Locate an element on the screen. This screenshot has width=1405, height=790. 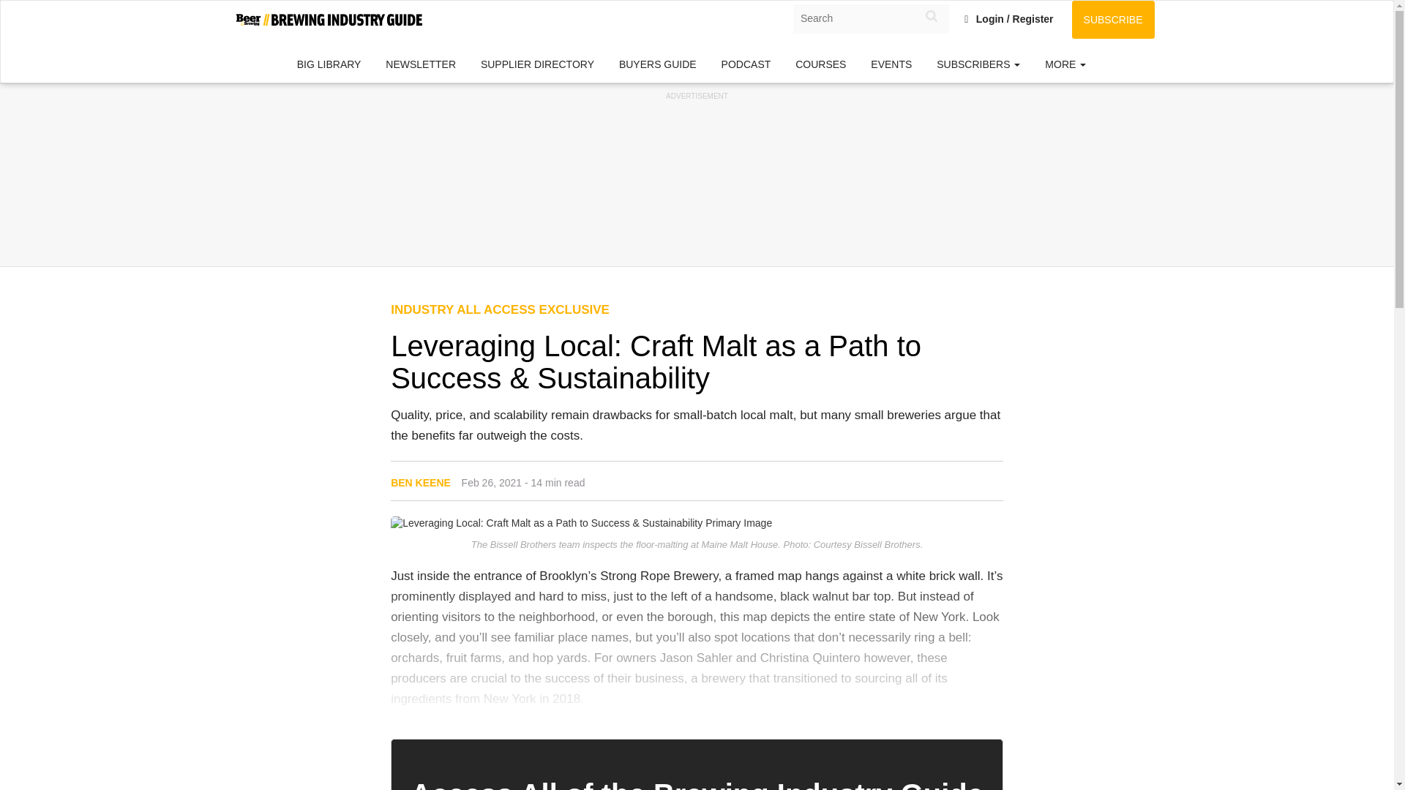
BEN KEENE is located at coordinates (420, 483).